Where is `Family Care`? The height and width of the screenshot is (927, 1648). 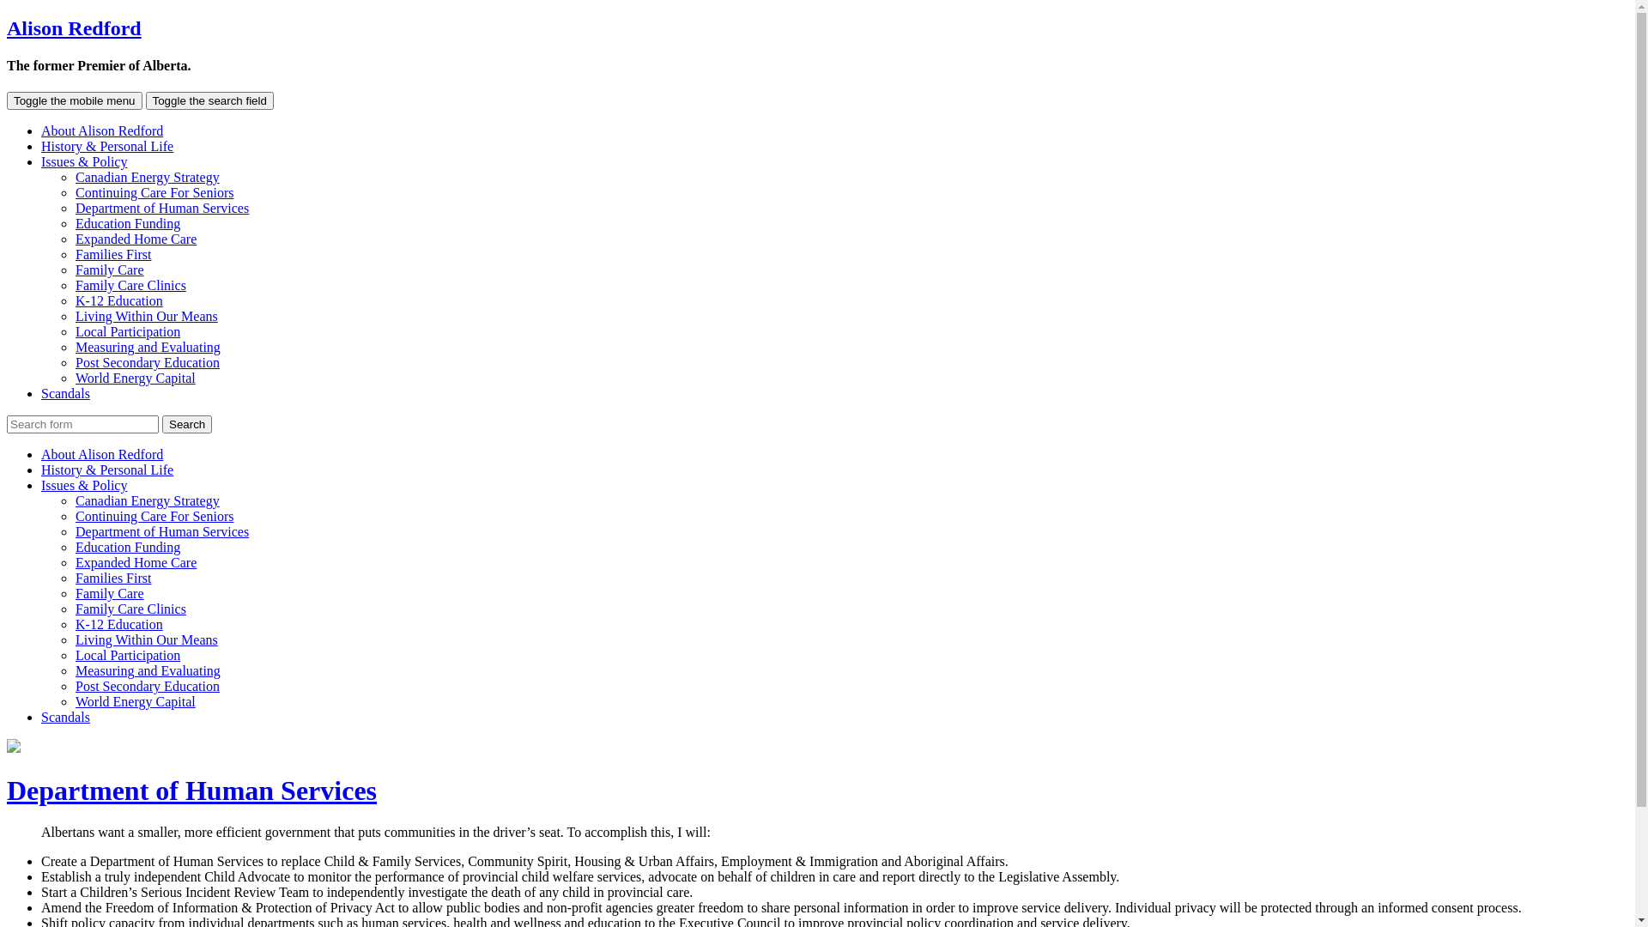
Family Care is located at coordinates (110, 594).